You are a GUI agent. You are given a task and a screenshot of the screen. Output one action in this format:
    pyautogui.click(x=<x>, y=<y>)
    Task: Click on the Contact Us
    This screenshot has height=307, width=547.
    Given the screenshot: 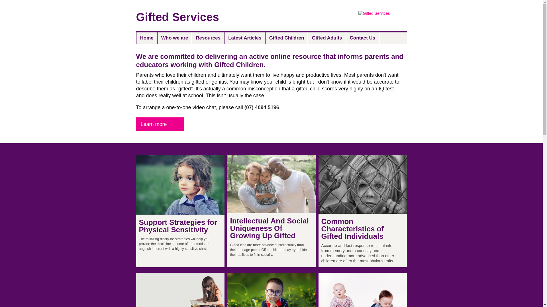 What is the action you would take?
    pyautogui.click(x=363, y=38)
    